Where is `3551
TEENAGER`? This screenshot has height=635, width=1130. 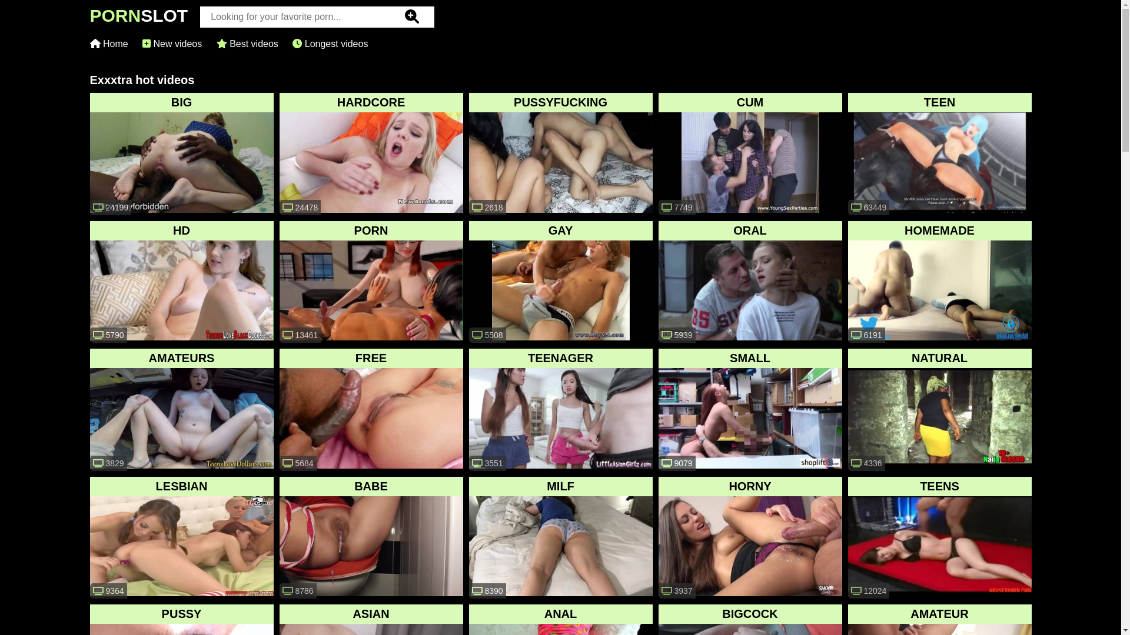 3551
TEENAGER is located at coordinates (560, 410).